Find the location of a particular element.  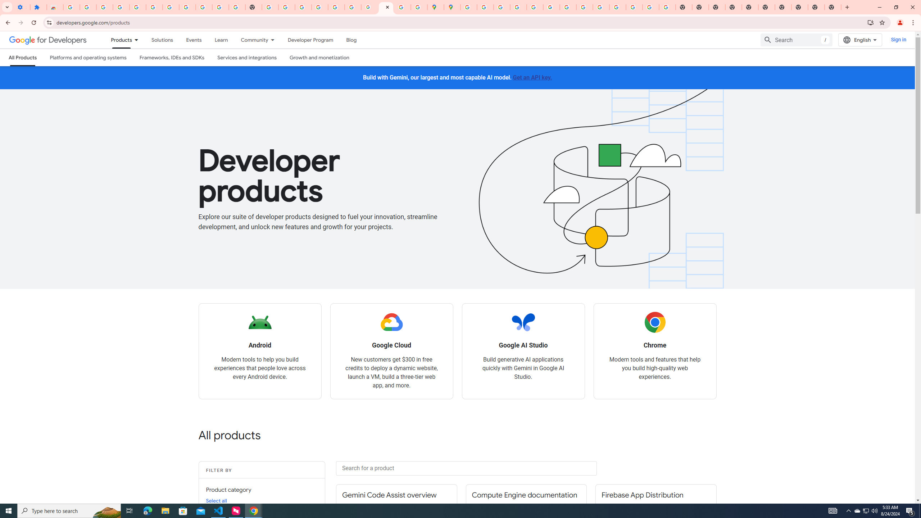

Events is located at coordinates (194, 40).